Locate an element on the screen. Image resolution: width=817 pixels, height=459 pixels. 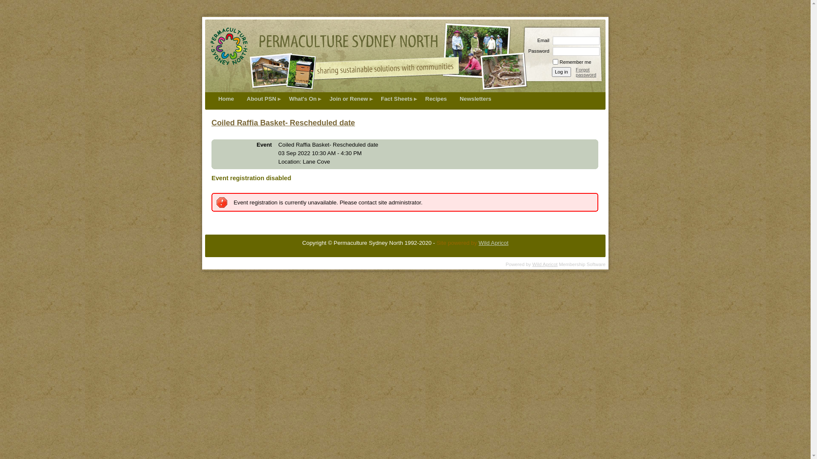
What's On is located at coordinates (303, 99).